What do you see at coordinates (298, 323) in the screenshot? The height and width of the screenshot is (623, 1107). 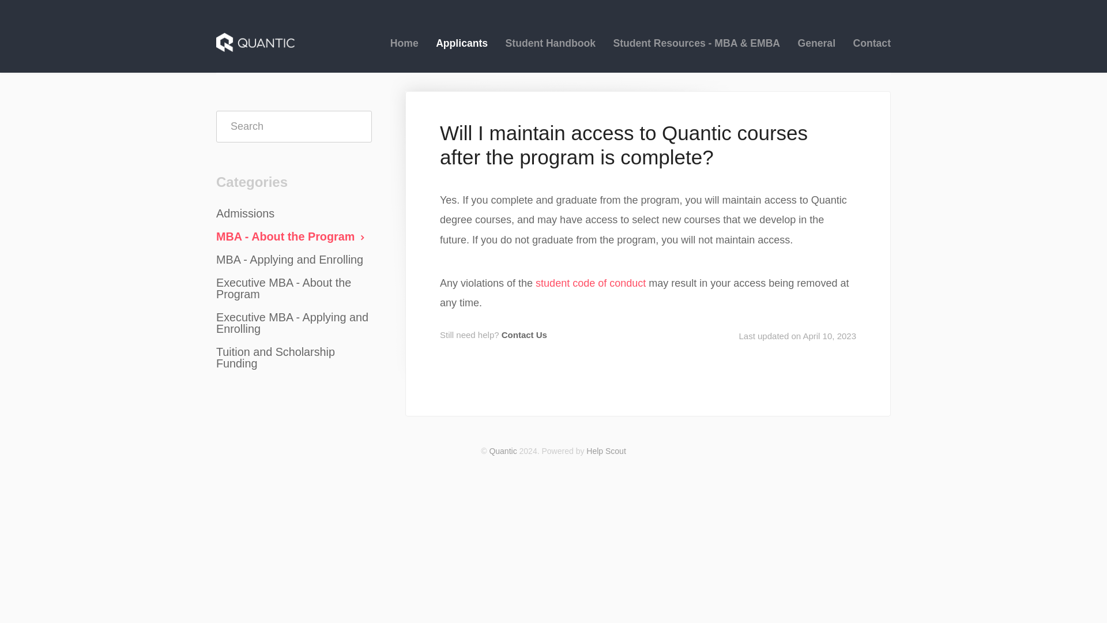 I see `Executive MBA - Applying and Enrolling` at bounding box center [298, 323].